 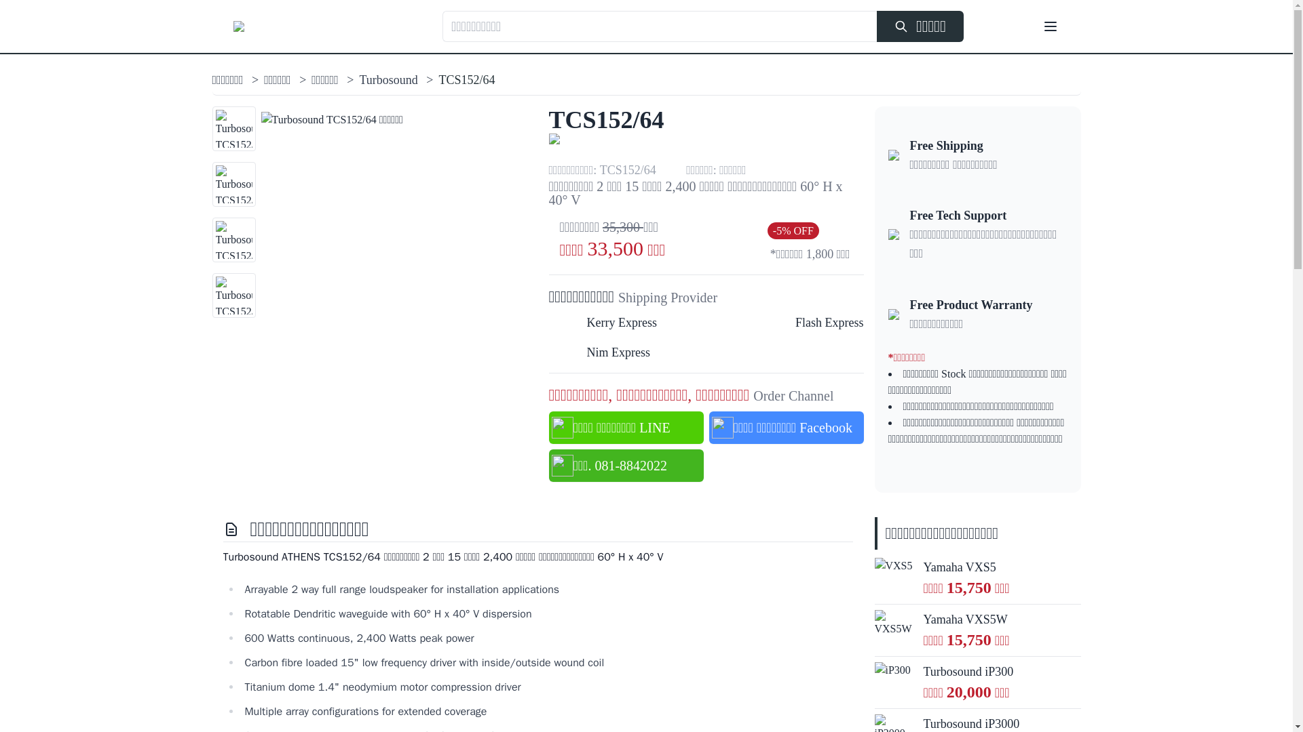 What do you see at coordinates (816, 323) in the screenshot?
I see `Flash Express` at bounding box center [816, 323].